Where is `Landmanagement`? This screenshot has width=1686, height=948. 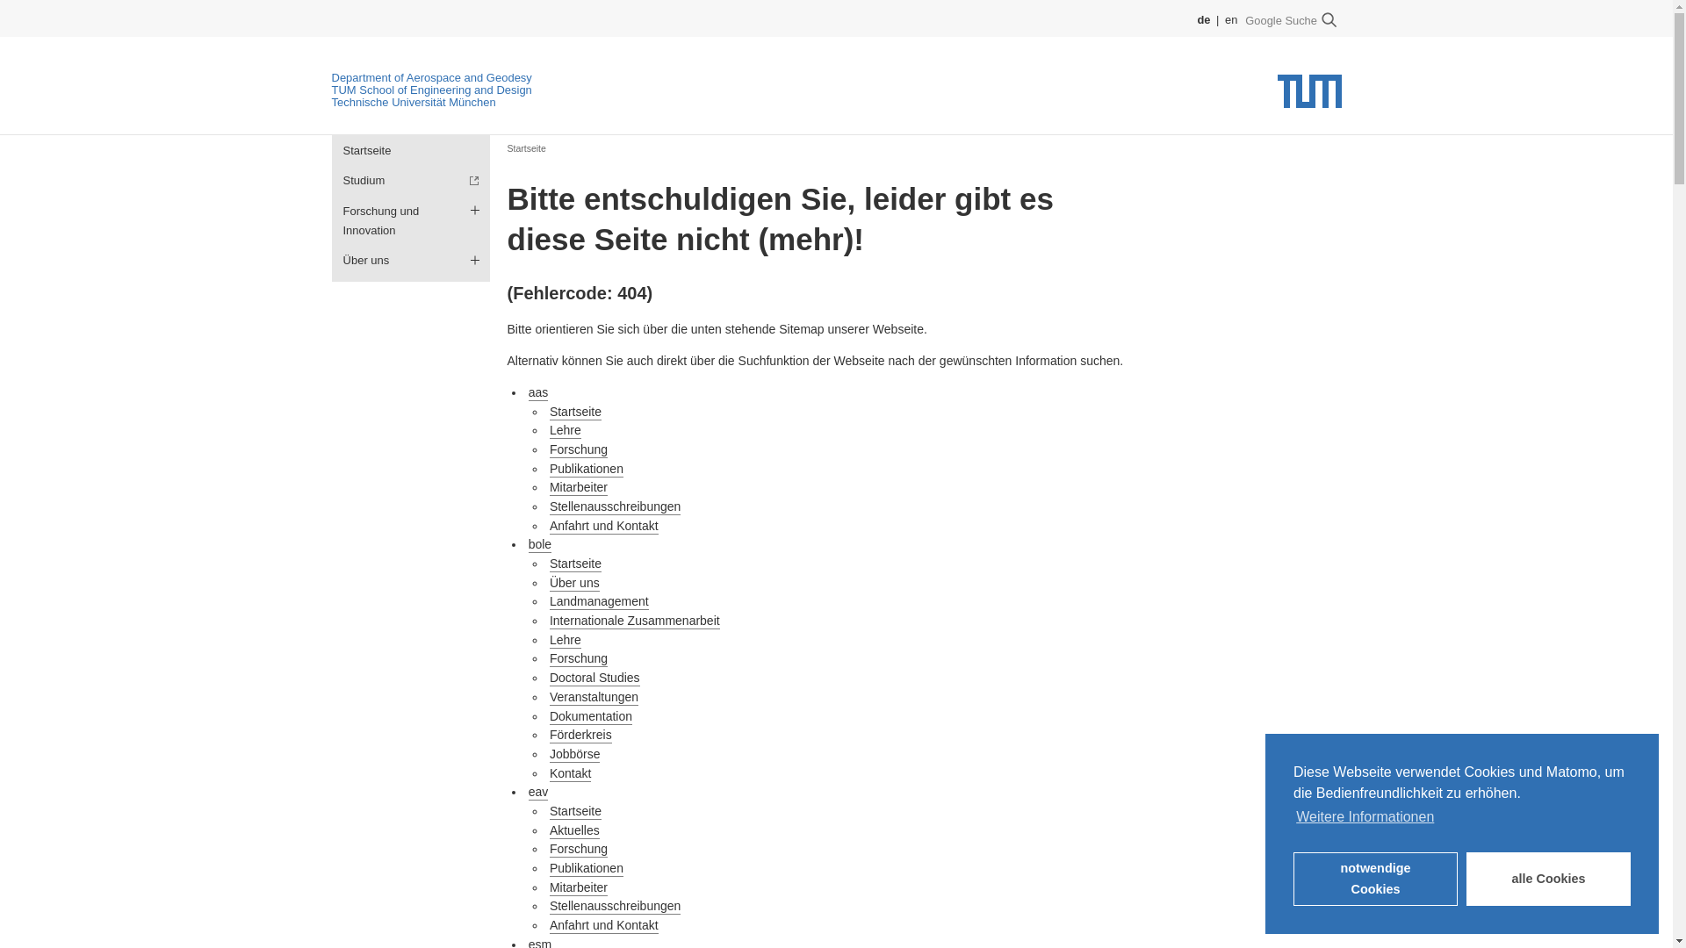 Landmanagement is located at coordinates (599, 602).